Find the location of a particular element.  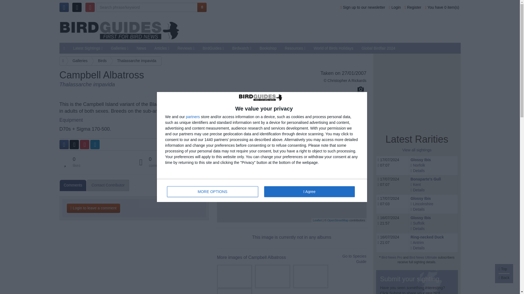

3rd party ad content is located at coordinates (224, 175).